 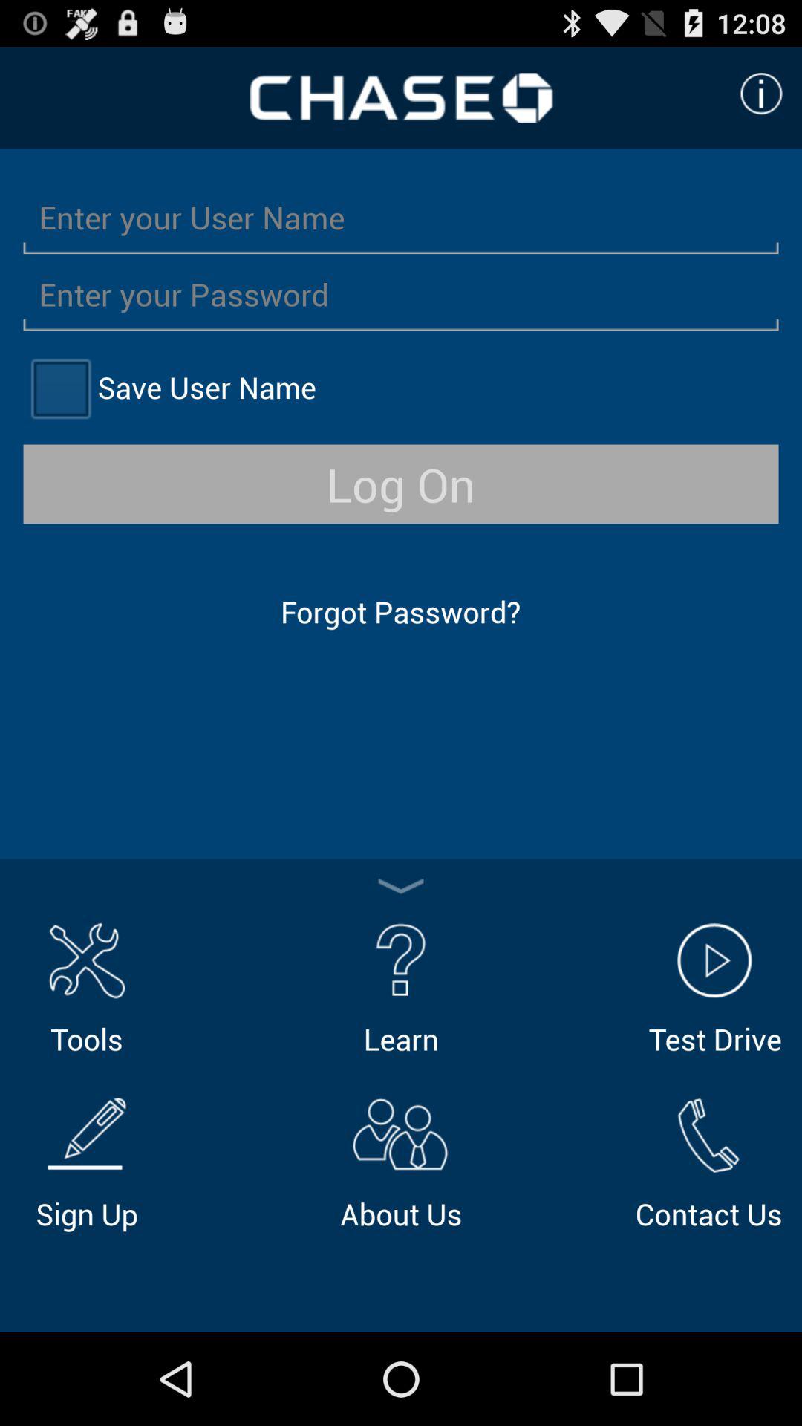 What do you see at coordinates (401, 1161) in the screenshot?
I see `choose the item next to the sign up item` at bounding box center [401, 1161].